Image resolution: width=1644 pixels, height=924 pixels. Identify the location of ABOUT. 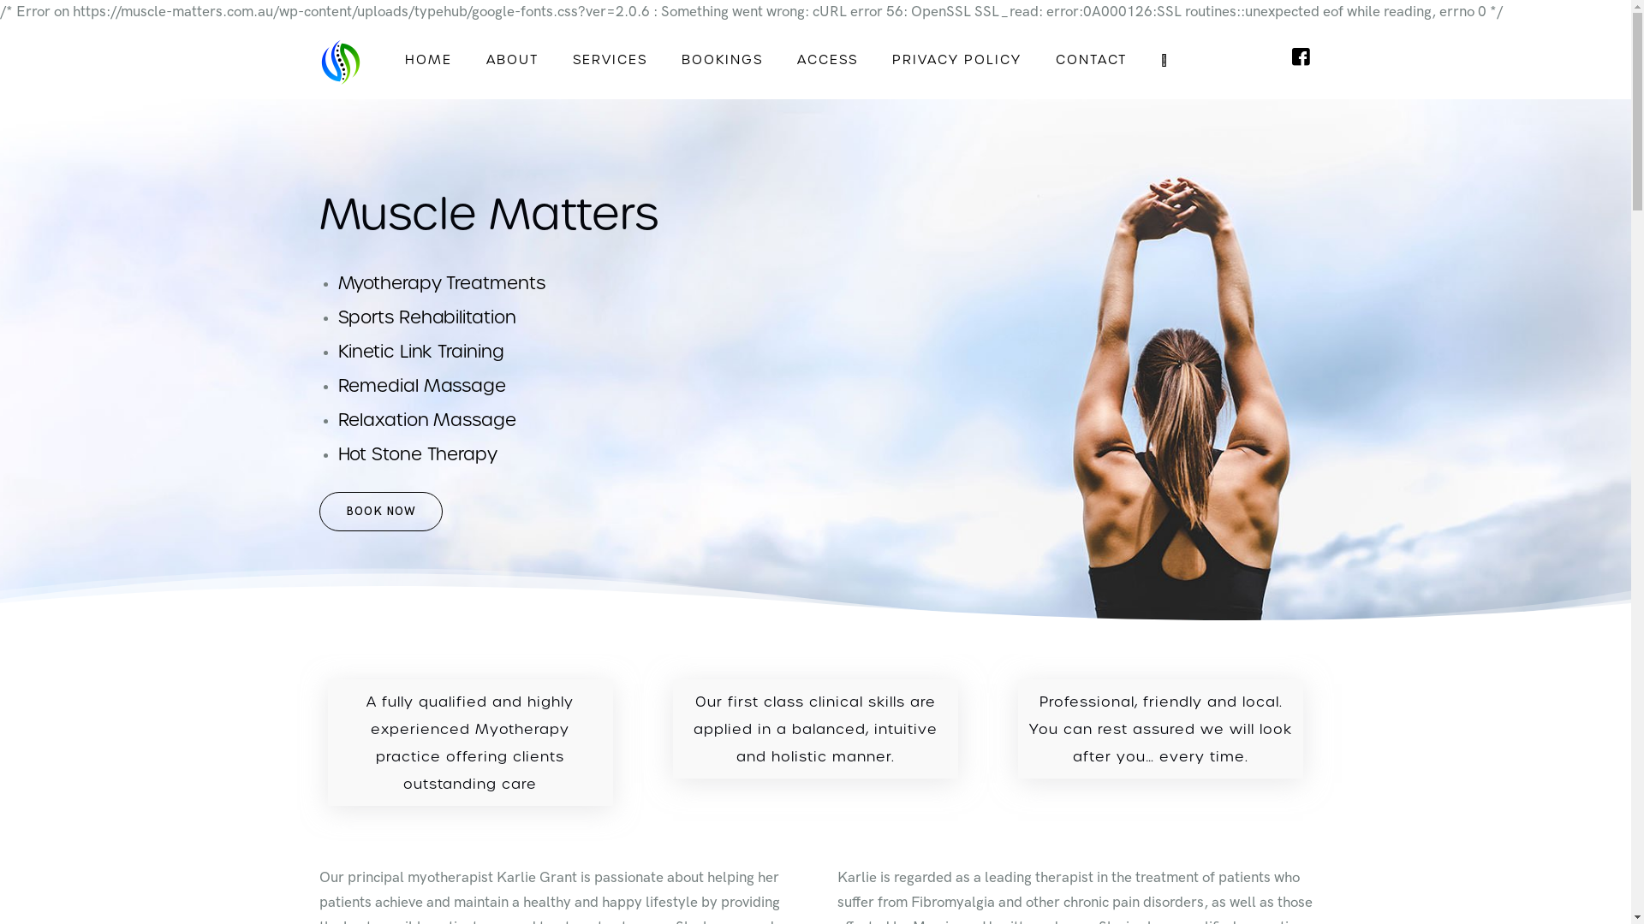
(512, 58).